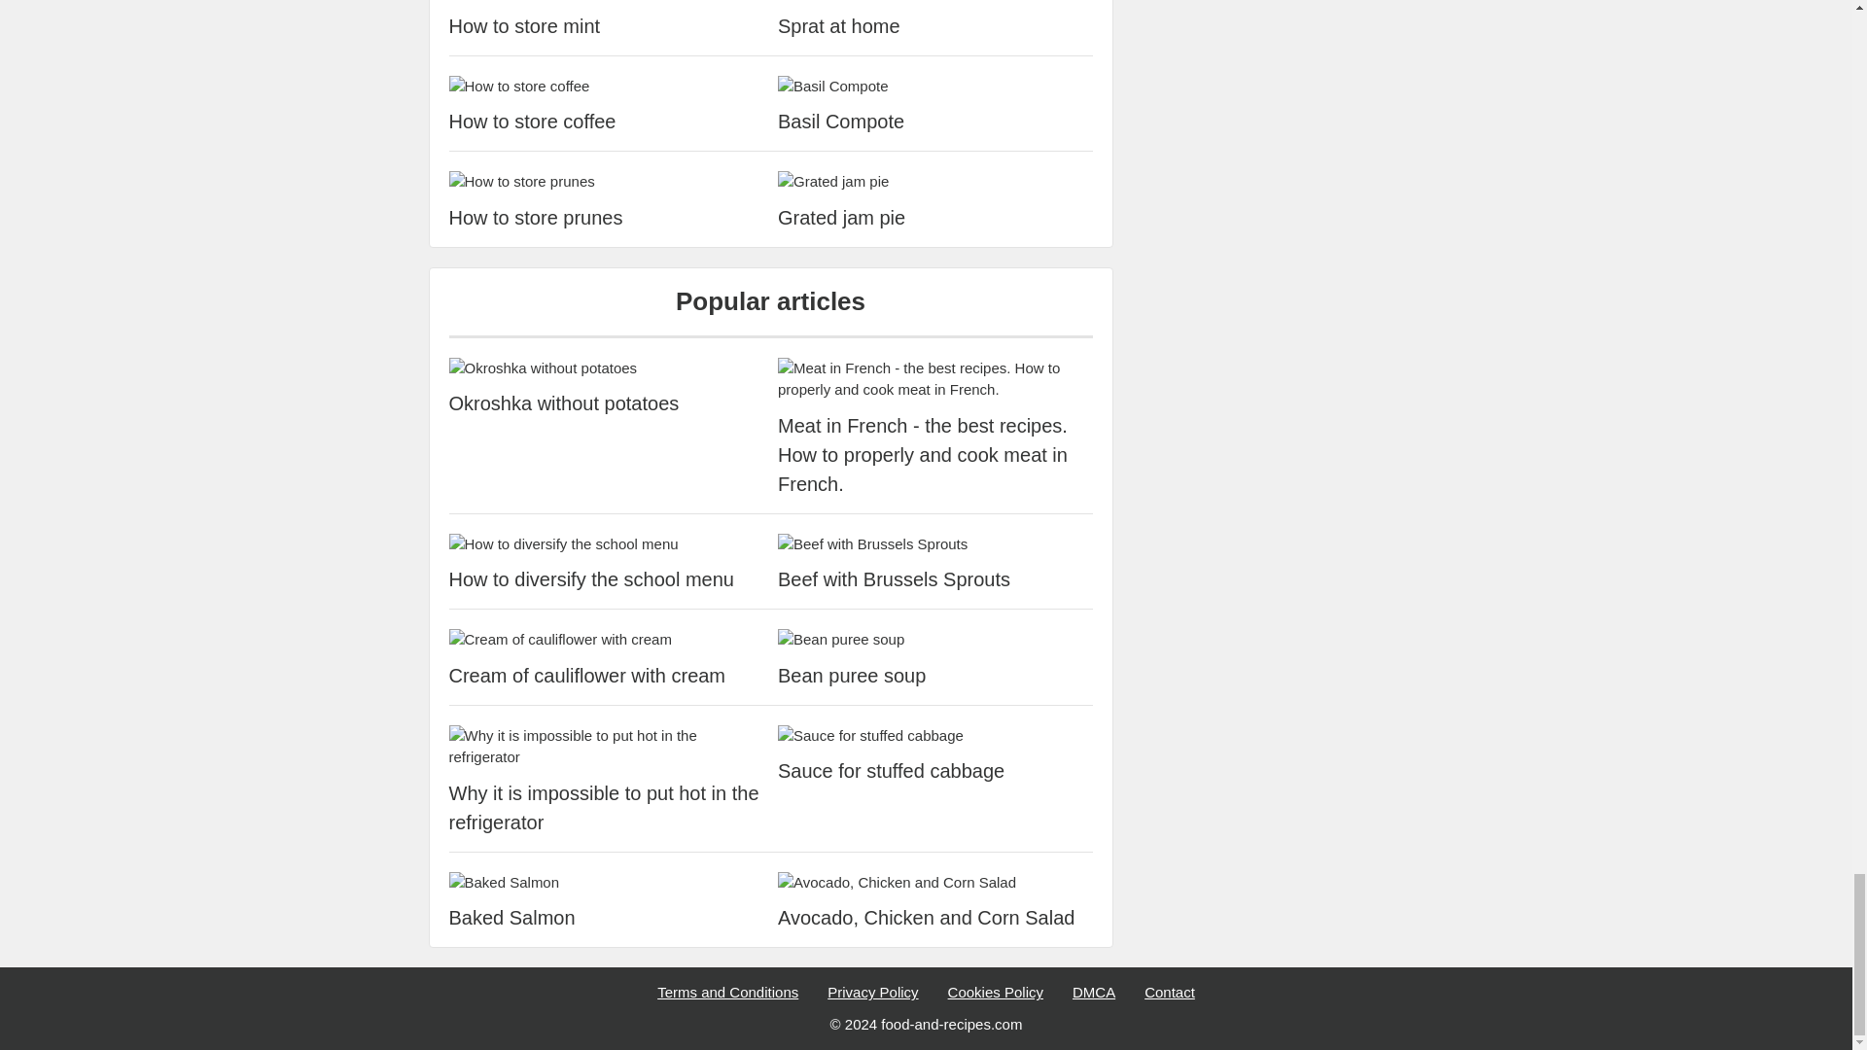 Image resolution: width=1867 pixels, height=1050 pixels. What do you see at coordinates (935, 544) in the screenshot?
I see `Beef with Brussels Sprouts` at bounding box center [935, 544].